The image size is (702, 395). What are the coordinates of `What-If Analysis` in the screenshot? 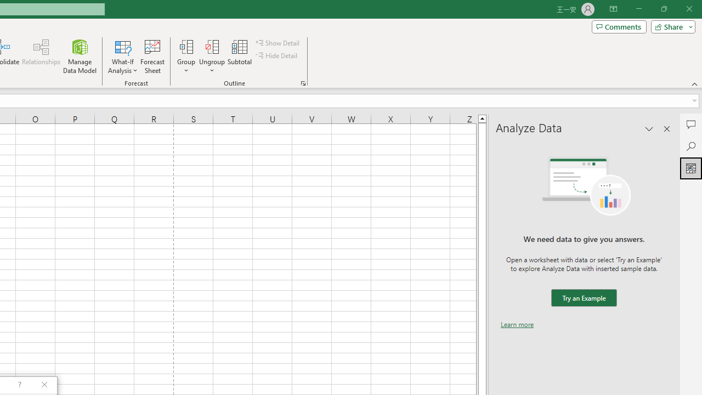 It's located at (123, 56).